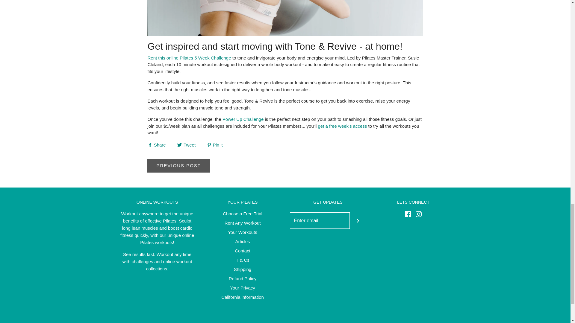 This screenshot has width=575, height=323. Describe the element at coordinates (408, 214) in the screenshot. I see `Facebook icon` at that location.